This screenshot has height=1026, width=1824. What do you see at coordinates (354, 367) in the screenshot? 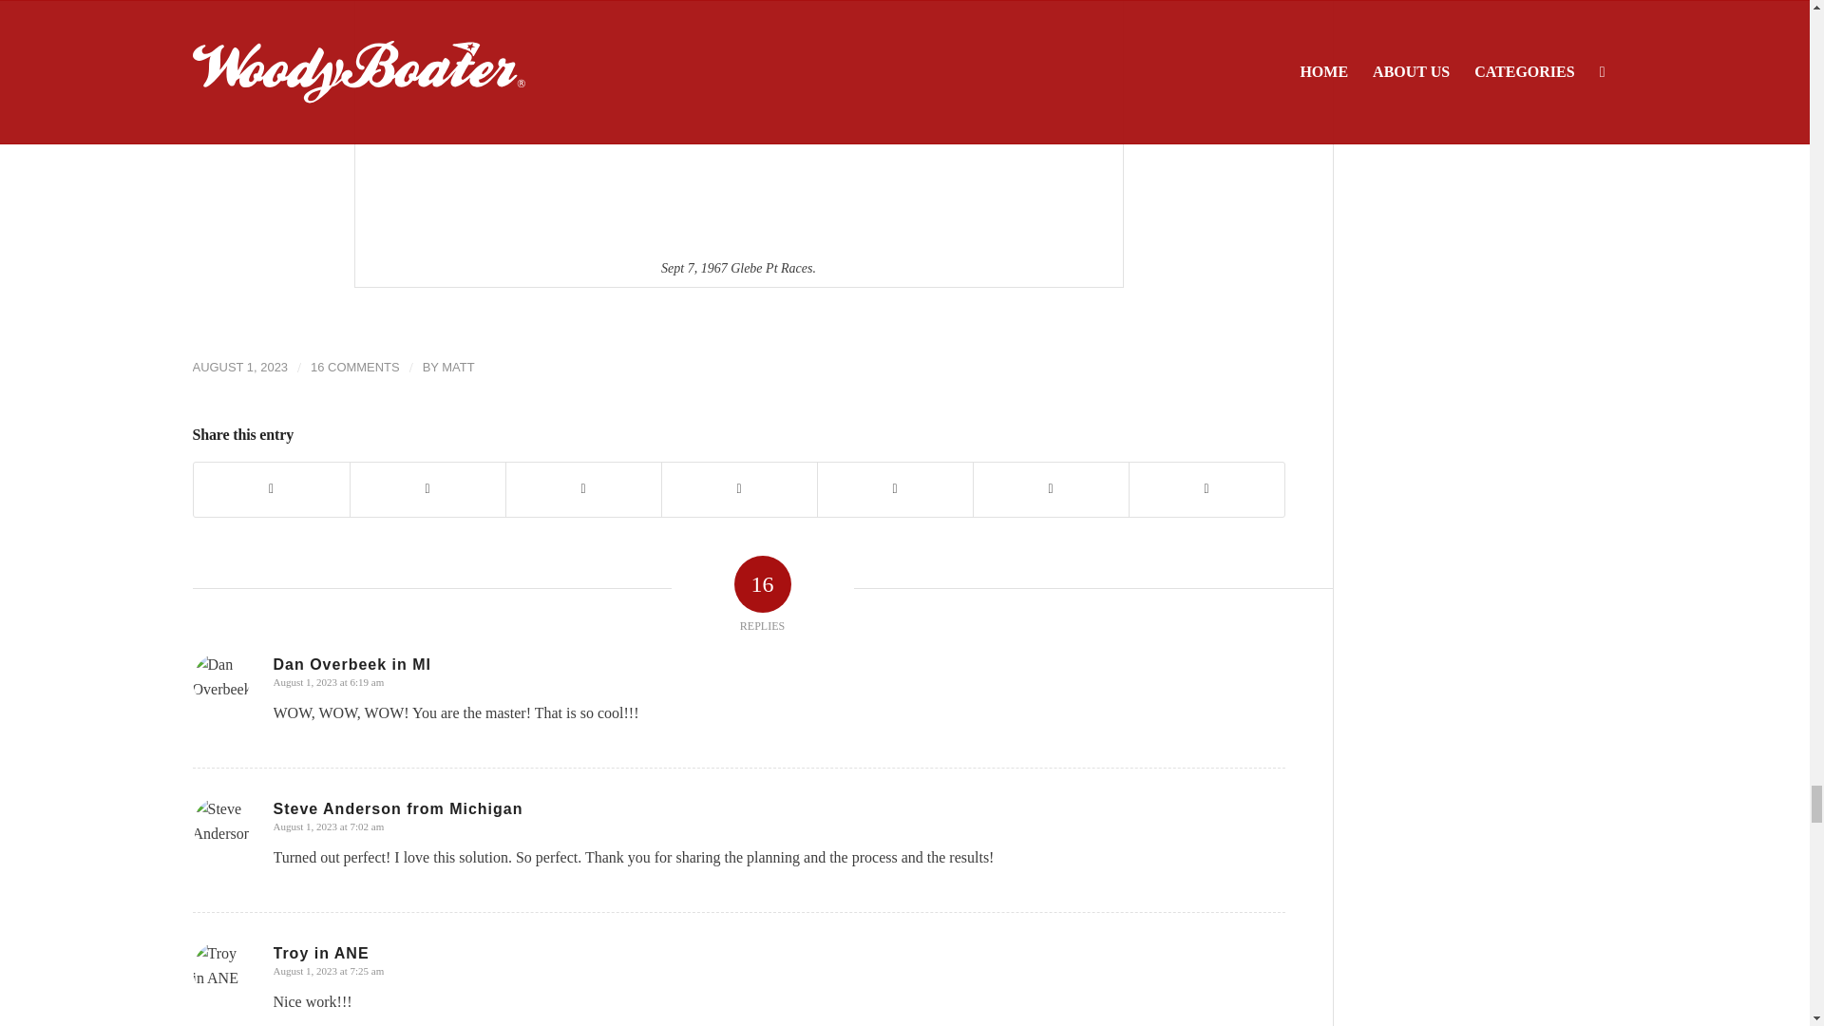
I see `16 COMMENTS` at bounding box center [354, 367].